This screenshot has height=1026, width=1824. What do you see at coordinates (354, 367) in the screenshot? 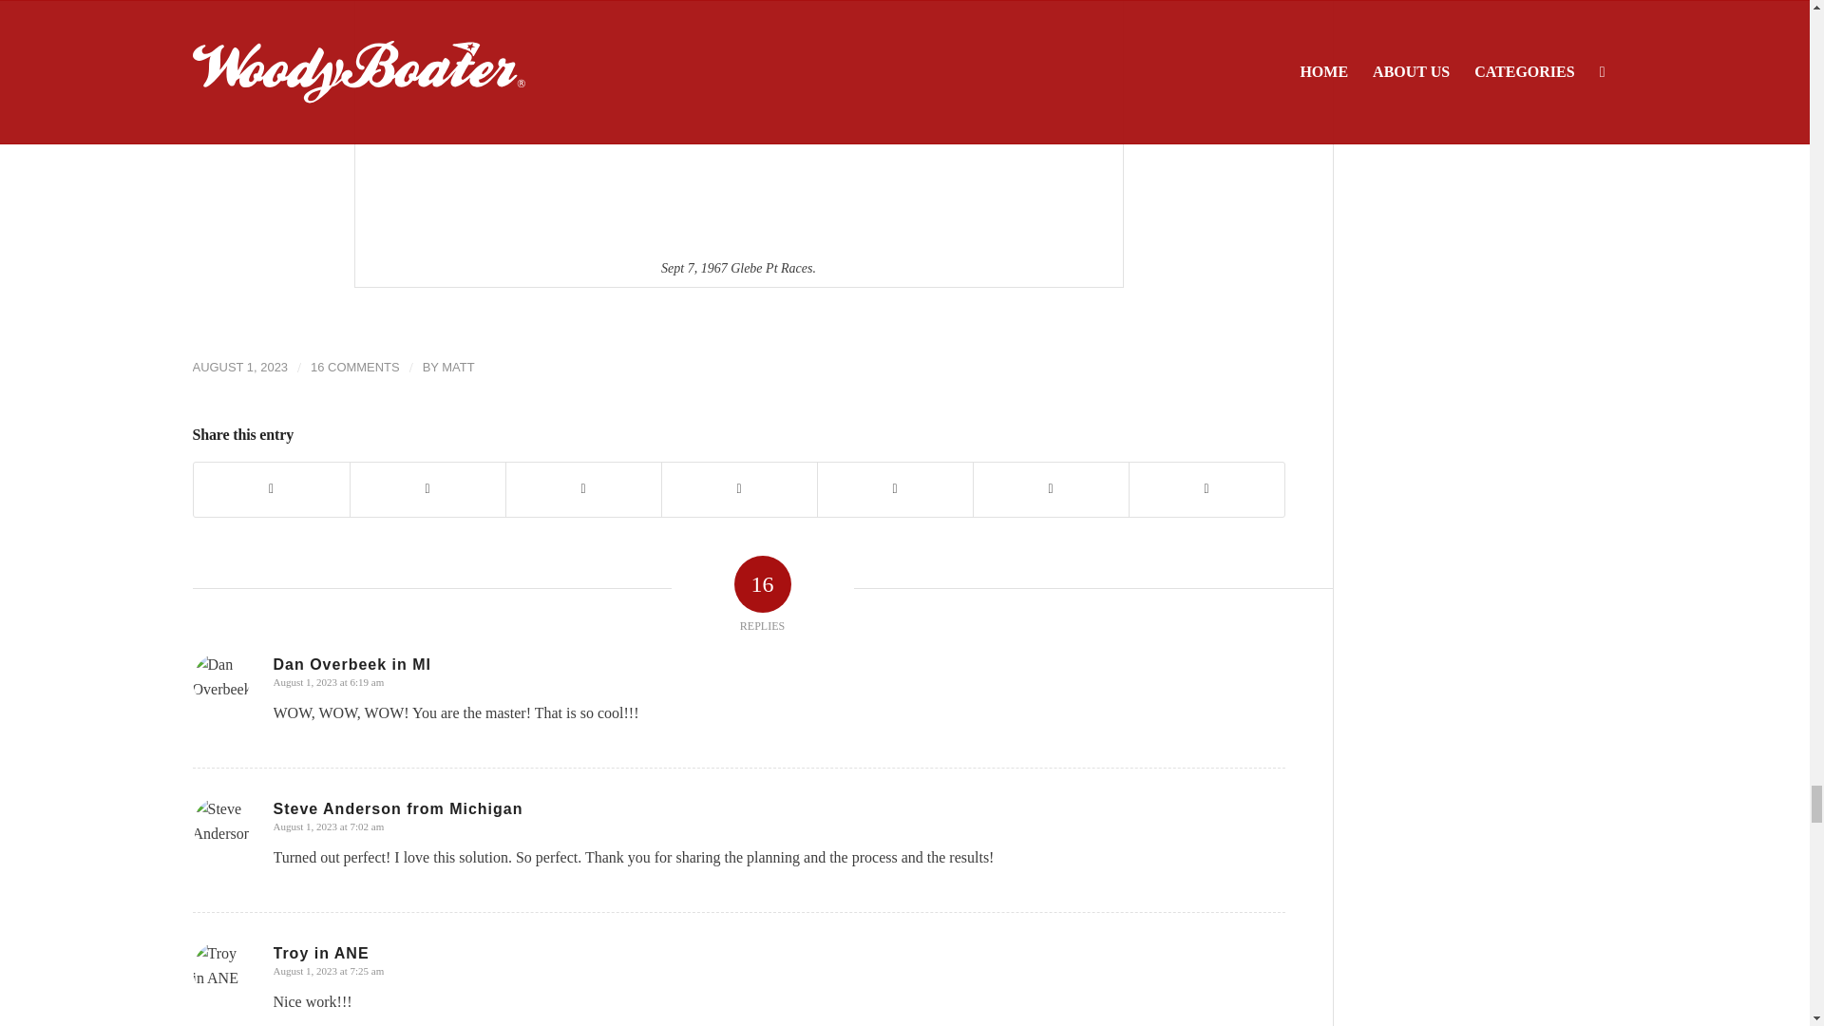
I see `16 COMMENTS` at bounding box center [354, 367].